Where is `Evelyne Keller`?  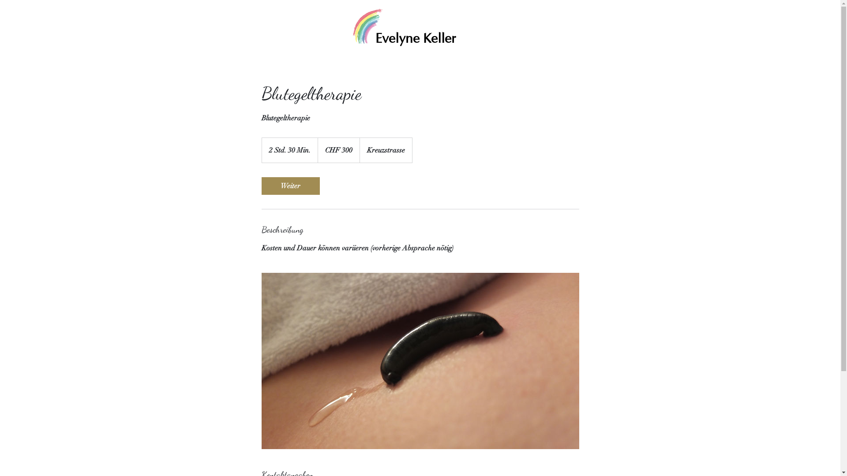
Evelyne Keller is located at coordinates (415, 38).